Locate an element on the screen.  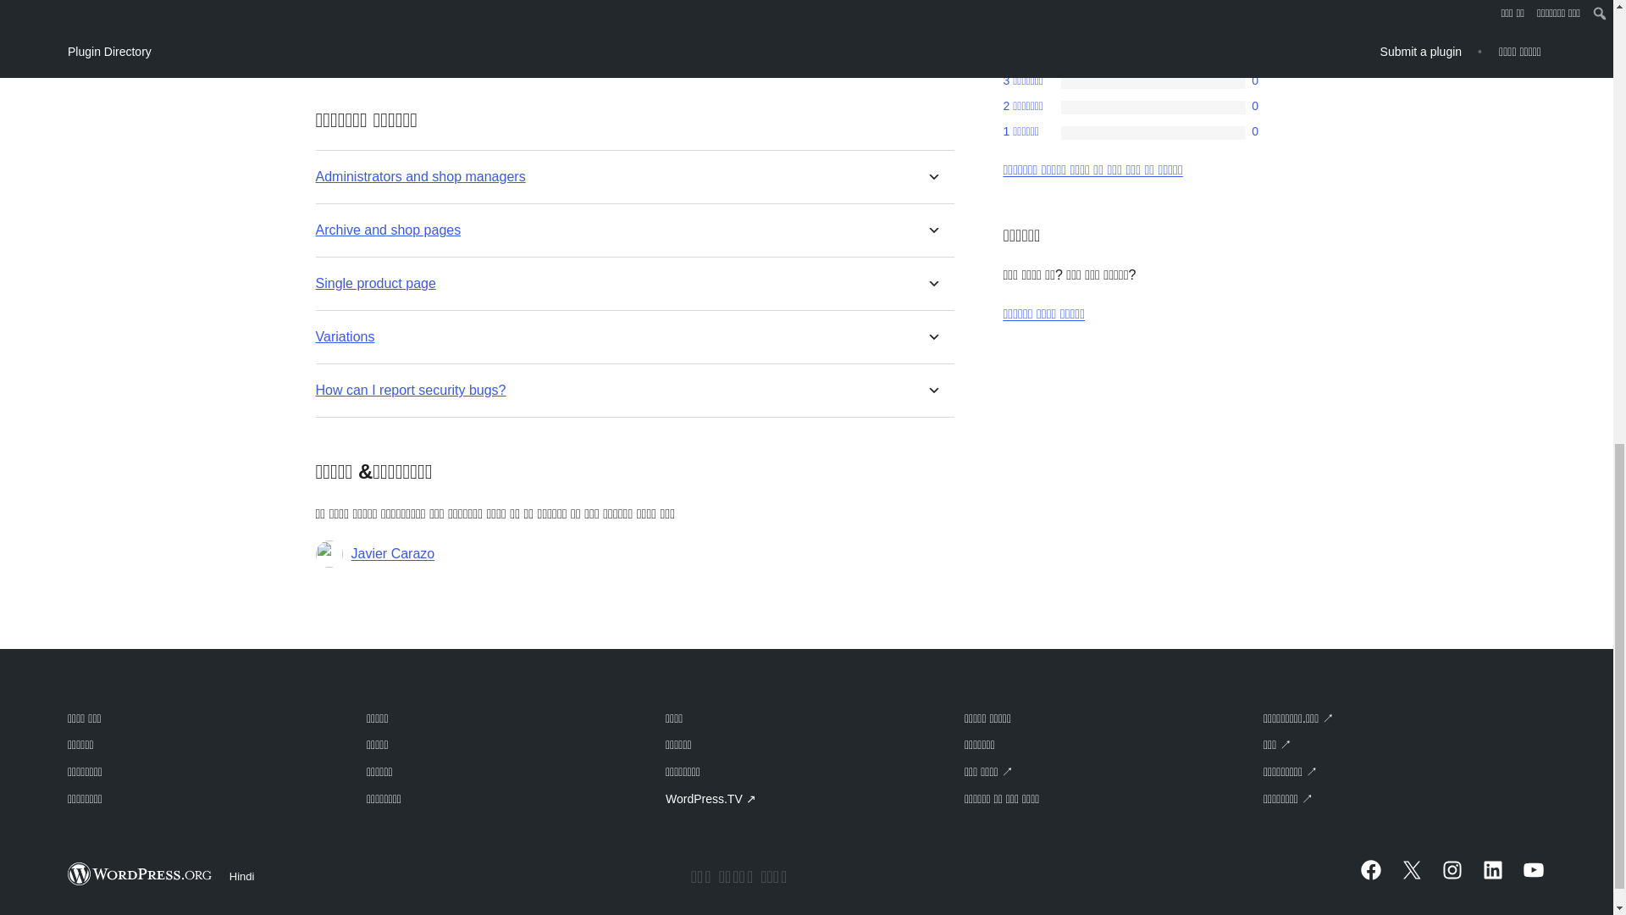
WordPress.org is located at coordinates (141, 874).